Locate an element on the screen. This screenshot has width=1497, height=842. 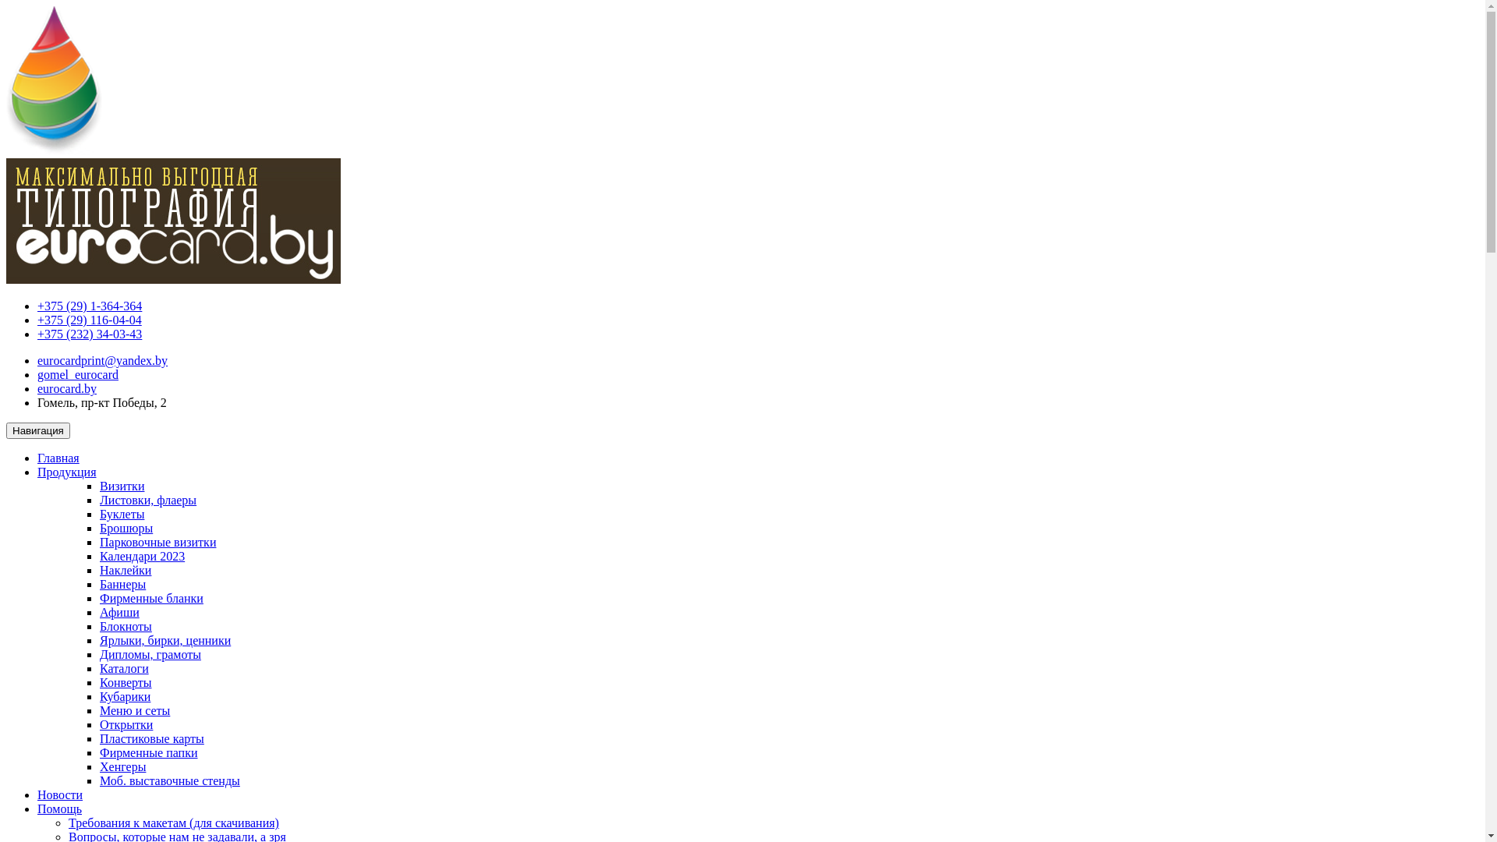
gomel_eurocard is located at coordinates (78, 374).